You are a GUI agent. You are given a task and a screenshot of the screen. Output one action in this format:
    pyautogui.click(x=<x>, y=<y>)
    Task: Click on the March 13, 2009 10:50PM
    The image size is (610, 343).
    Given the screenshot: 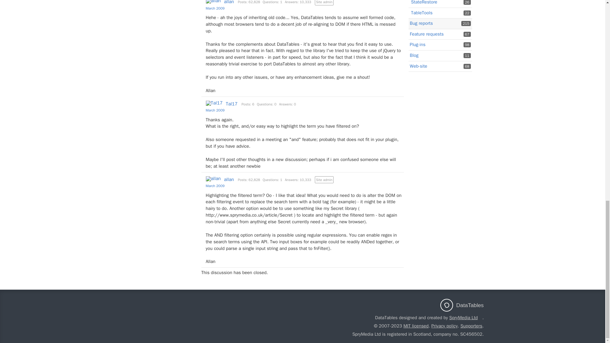 What is the action you would take?
    pyautogui.click(x=215, y=8)
    